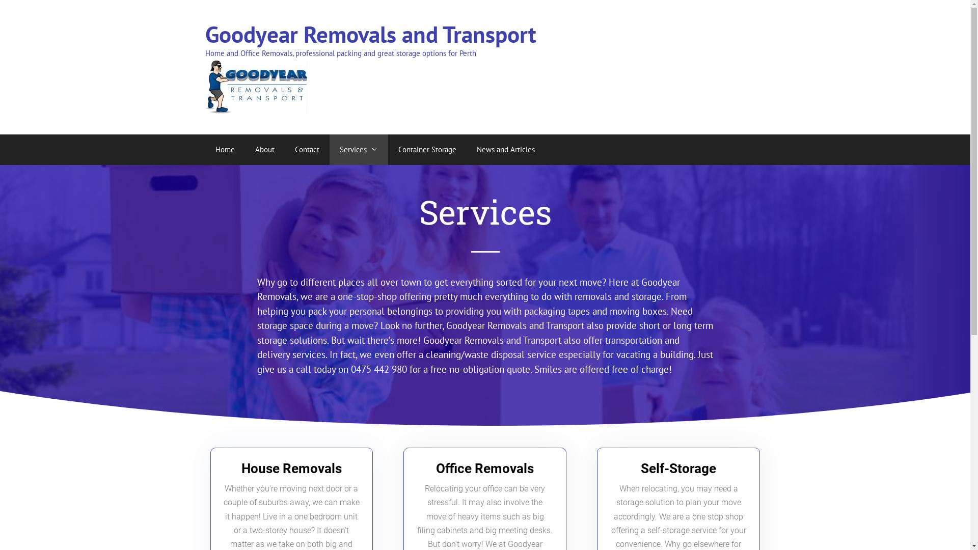  I want to click on House Removals, so click(291, 469).